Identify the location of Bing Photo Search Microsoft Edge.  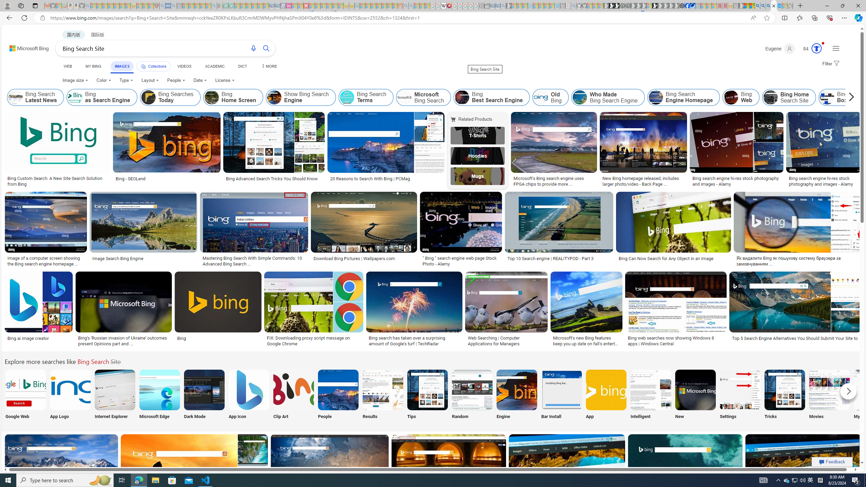
(160, 390).